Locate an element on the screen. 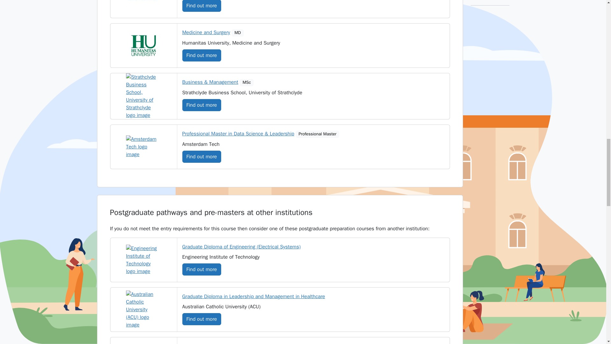 The width and height of the screenshot is (611, 344). Engineering Institute of Technology is located at coordinates (143, 260).